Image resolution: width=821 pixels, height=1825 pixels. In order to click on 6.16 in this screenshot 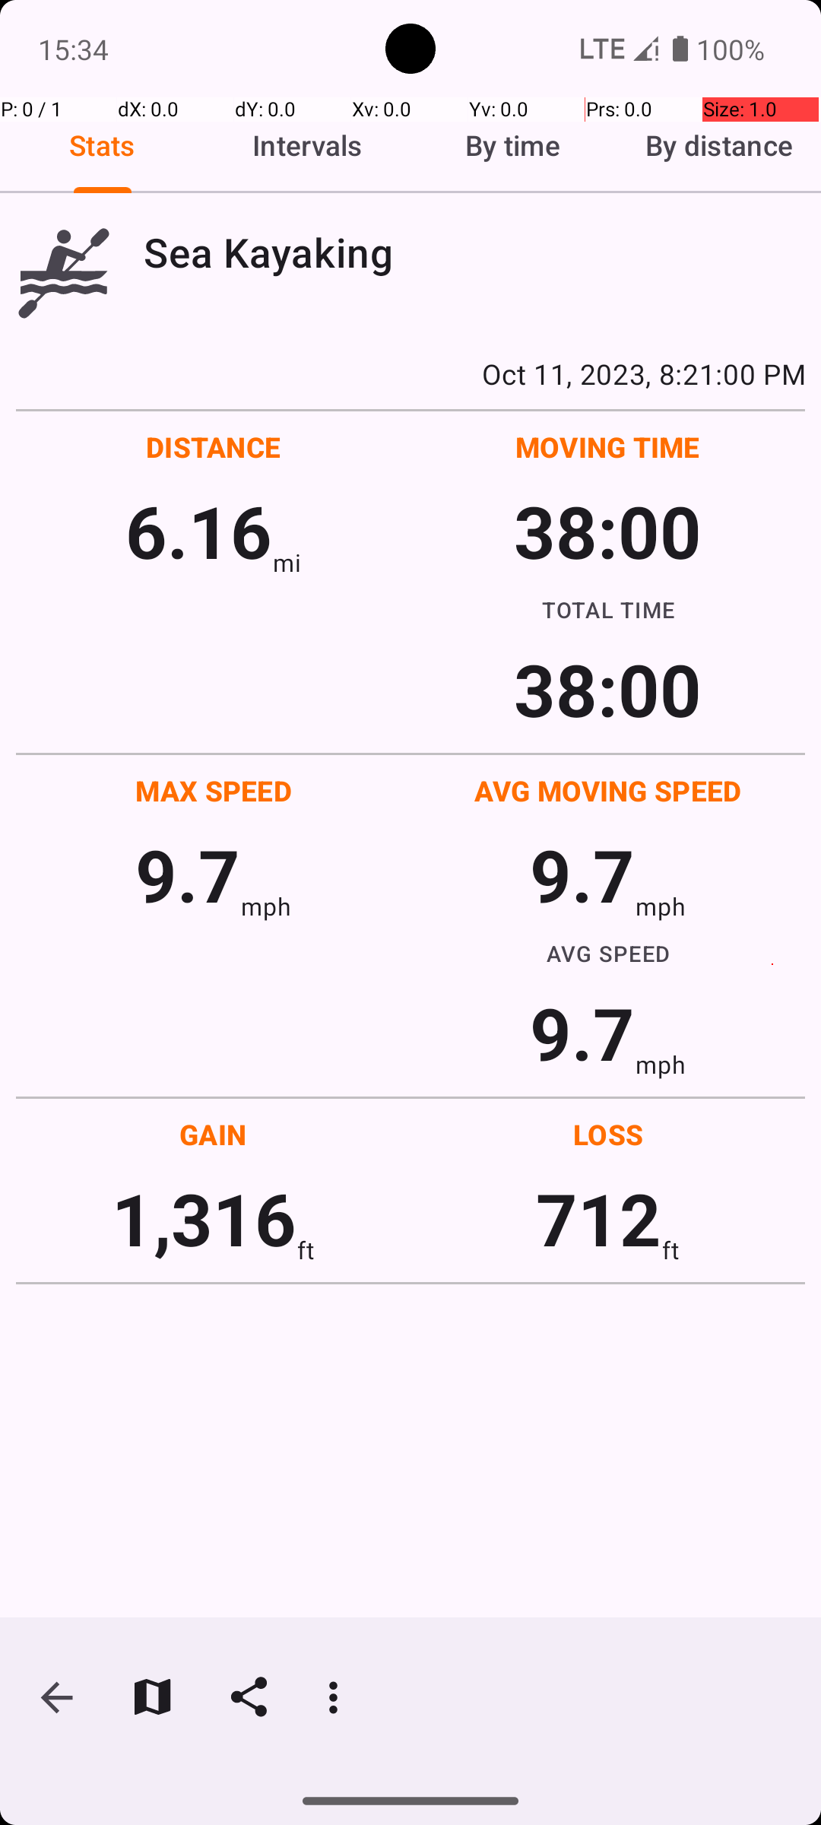, I will do `click(199, 531)`.